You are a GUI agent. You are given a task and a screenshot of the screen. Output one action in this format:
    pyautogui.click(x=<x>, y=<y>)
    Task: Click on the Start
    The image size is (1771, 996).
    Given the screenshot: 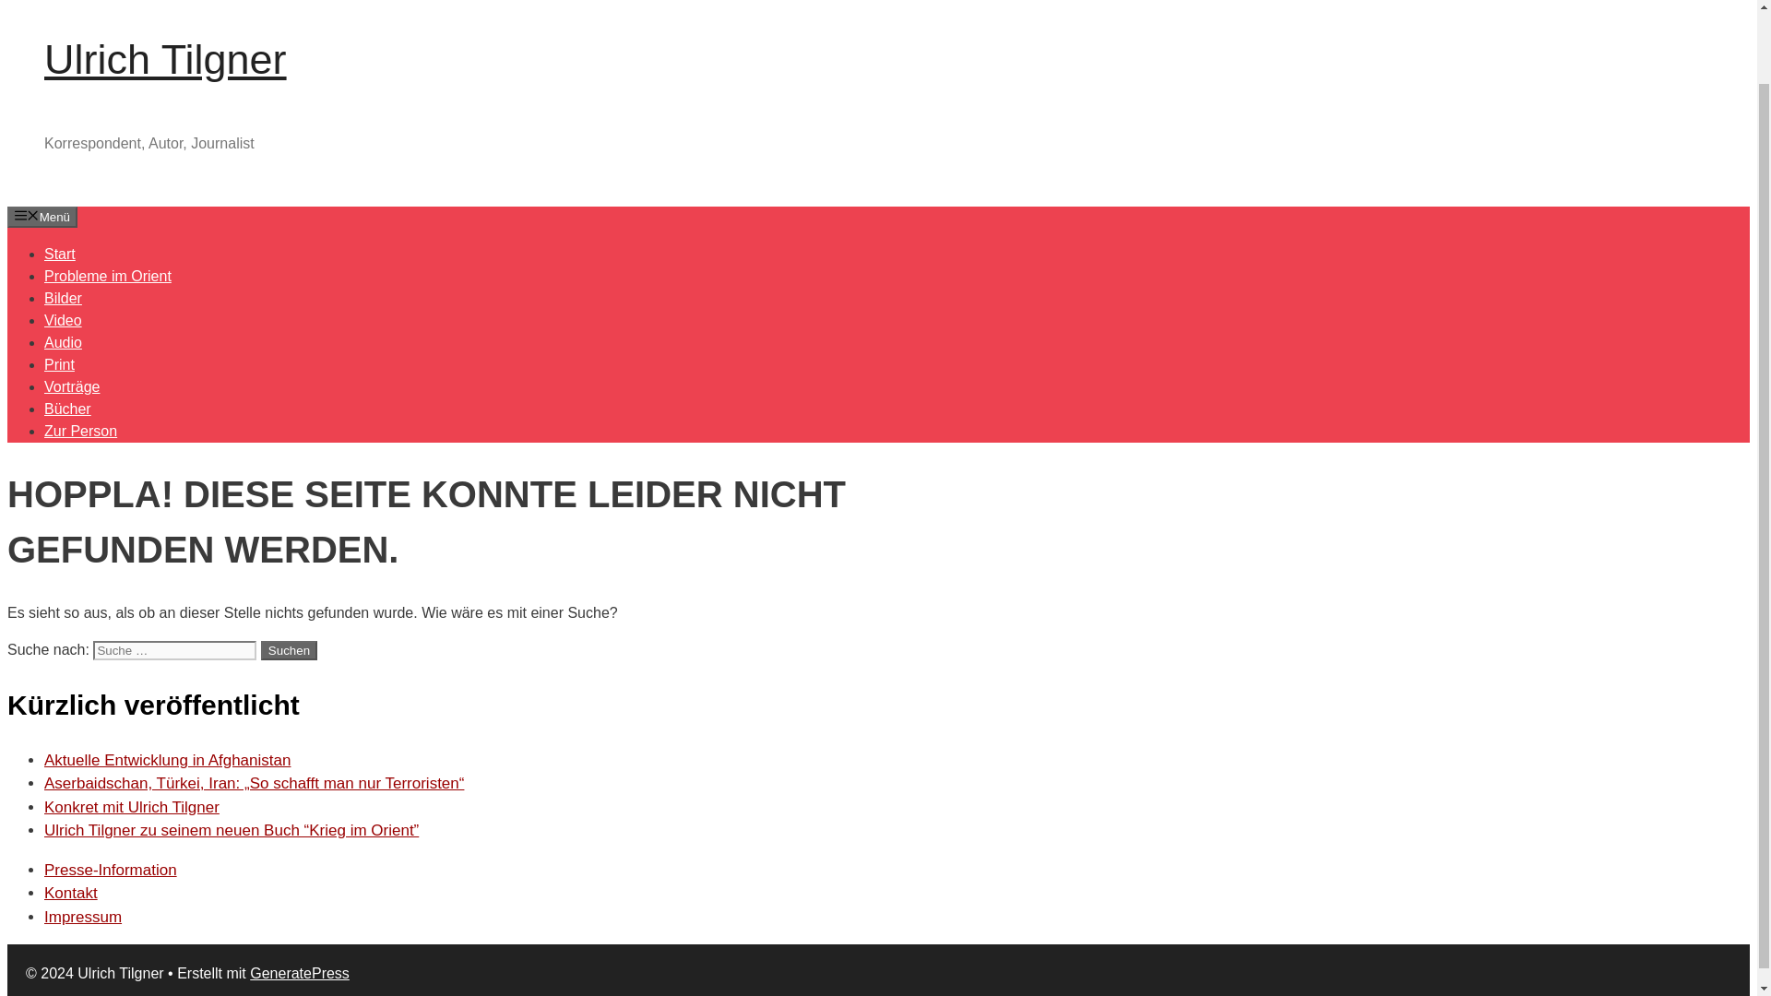 What is the action you would take?
    pyautogui.click(x=60, y=253)
    